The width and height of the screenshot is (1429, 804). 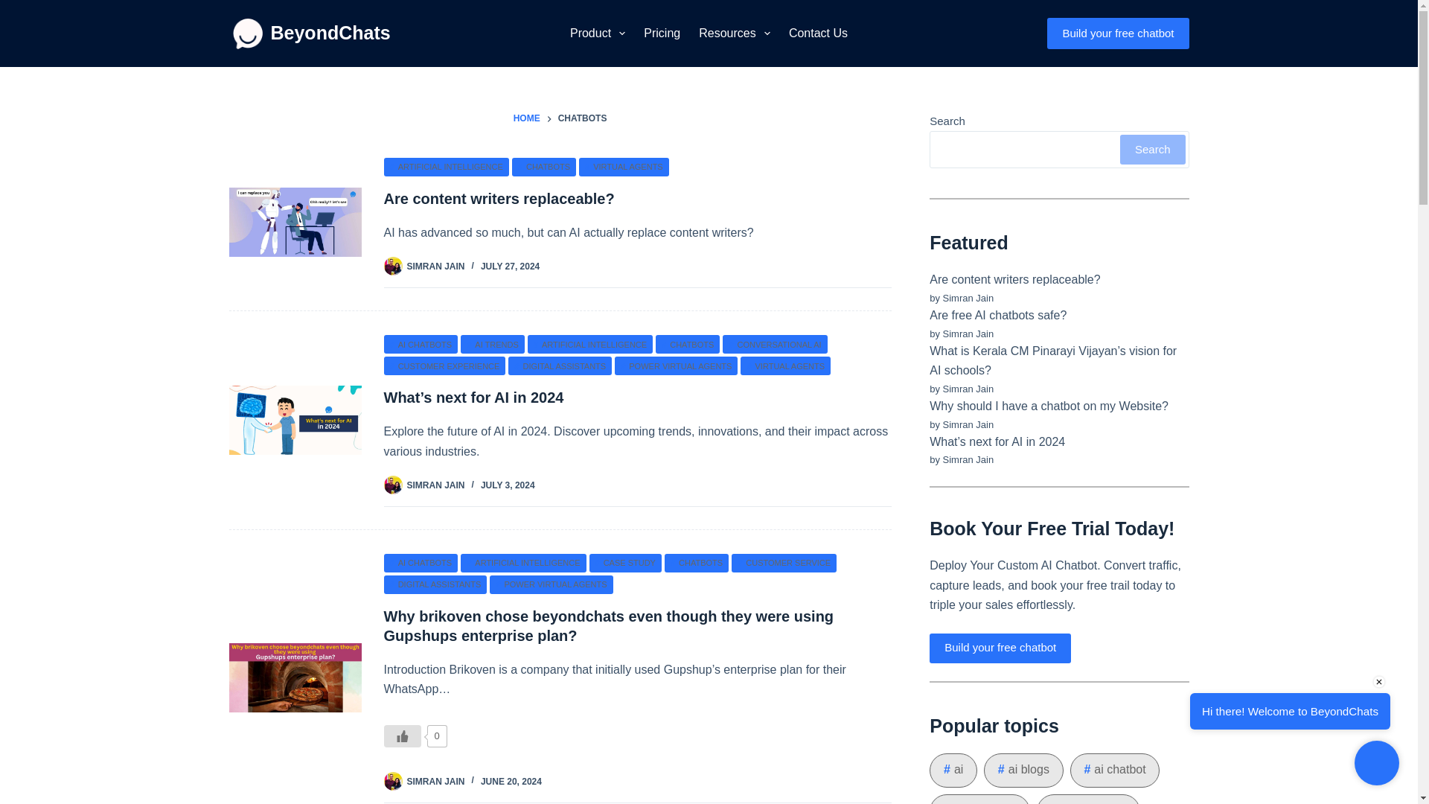 I want to click on HOME, so click(x=526, y=119).